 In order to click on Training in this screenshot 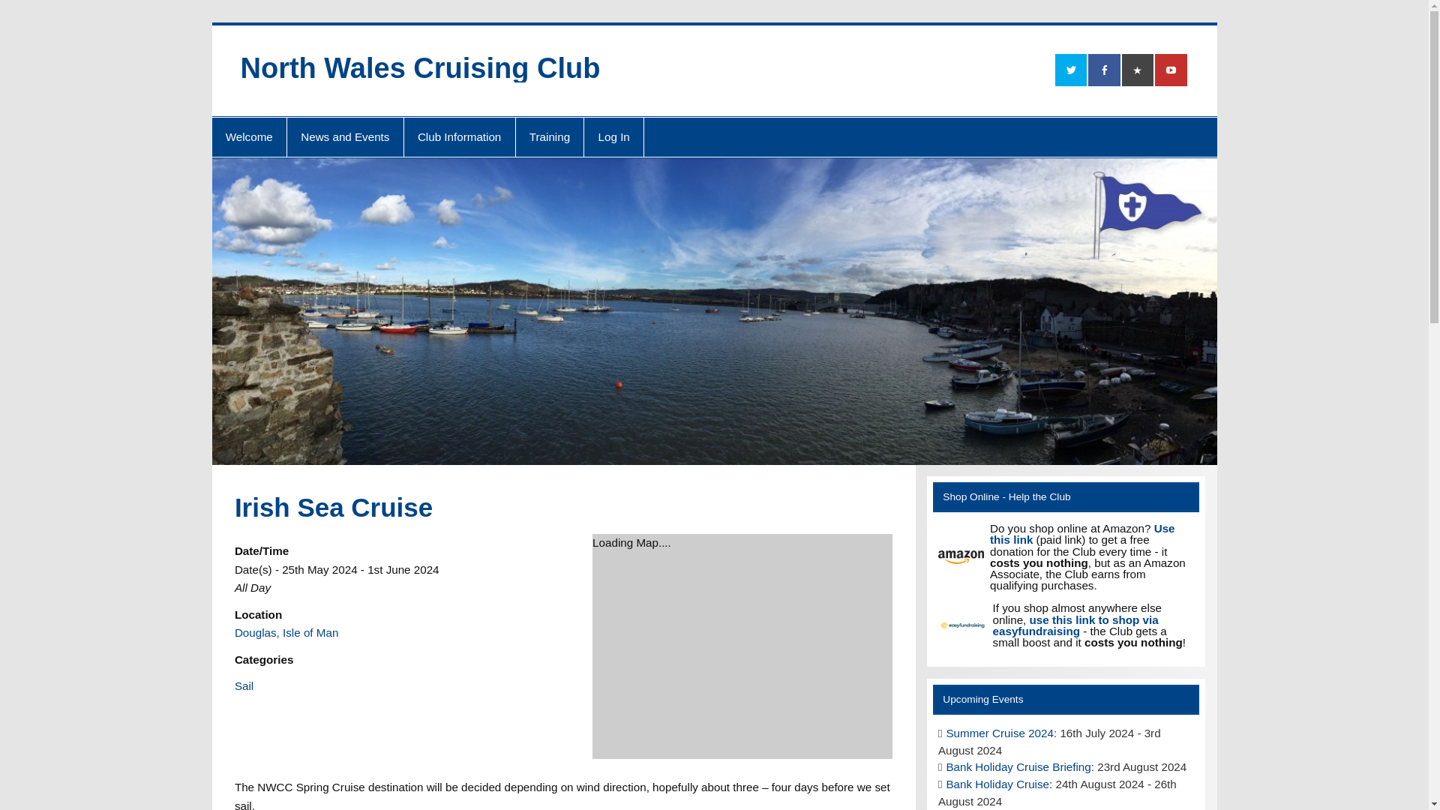, I will do `click(550, 136)`.